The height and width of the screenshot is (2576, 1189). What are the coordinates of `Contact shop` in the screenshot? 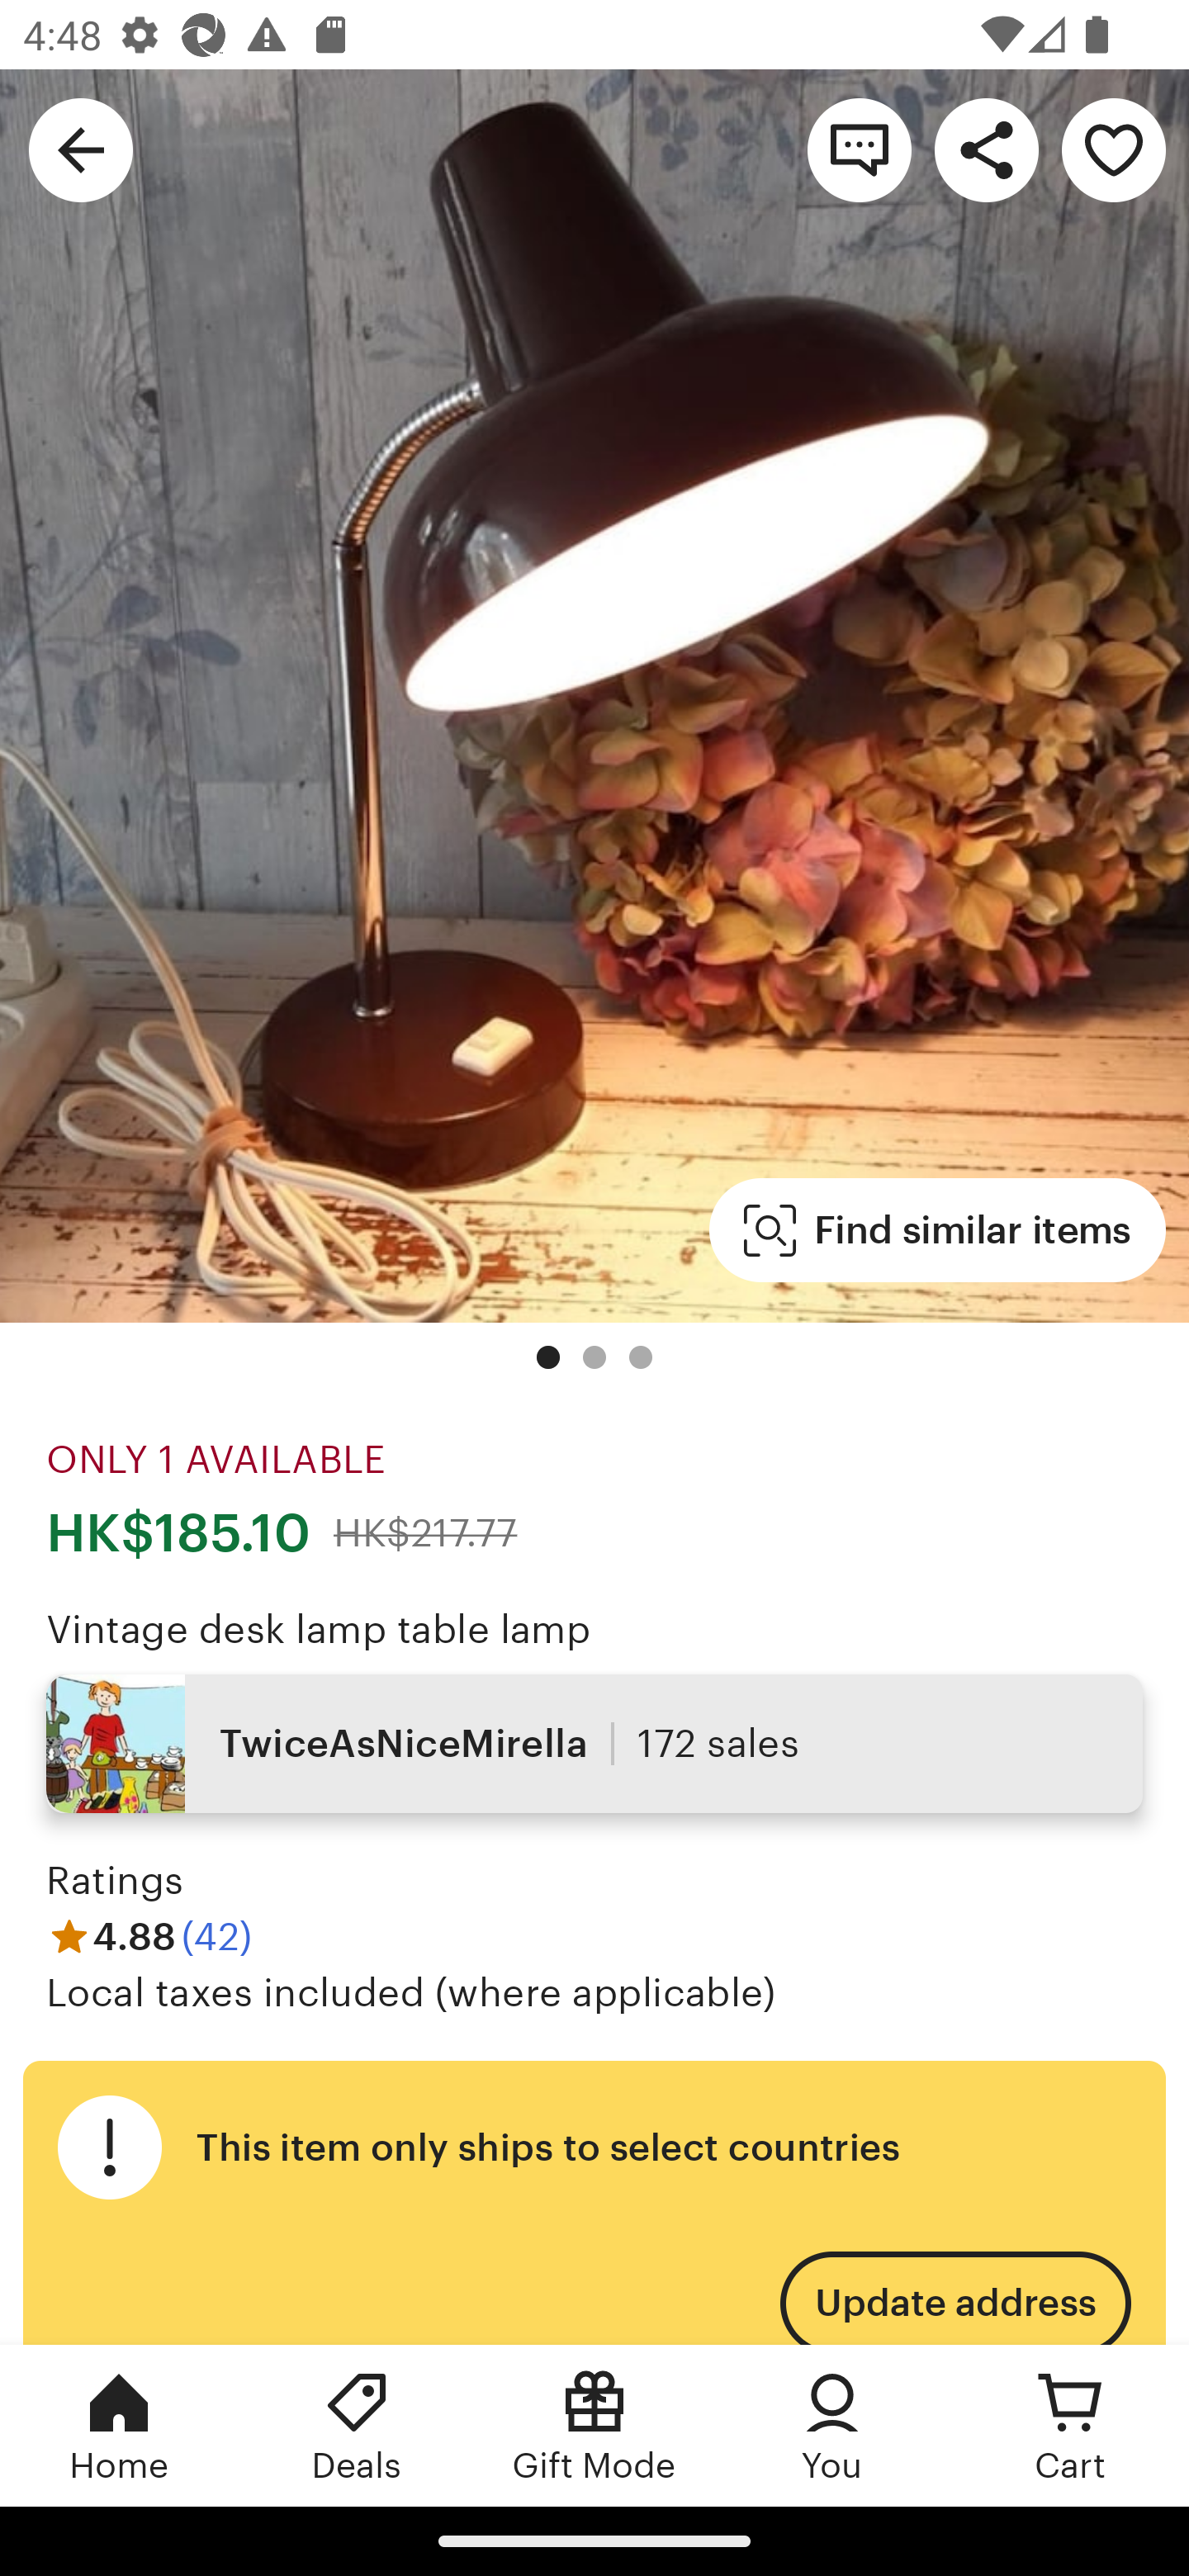 It's located at (859, 149).